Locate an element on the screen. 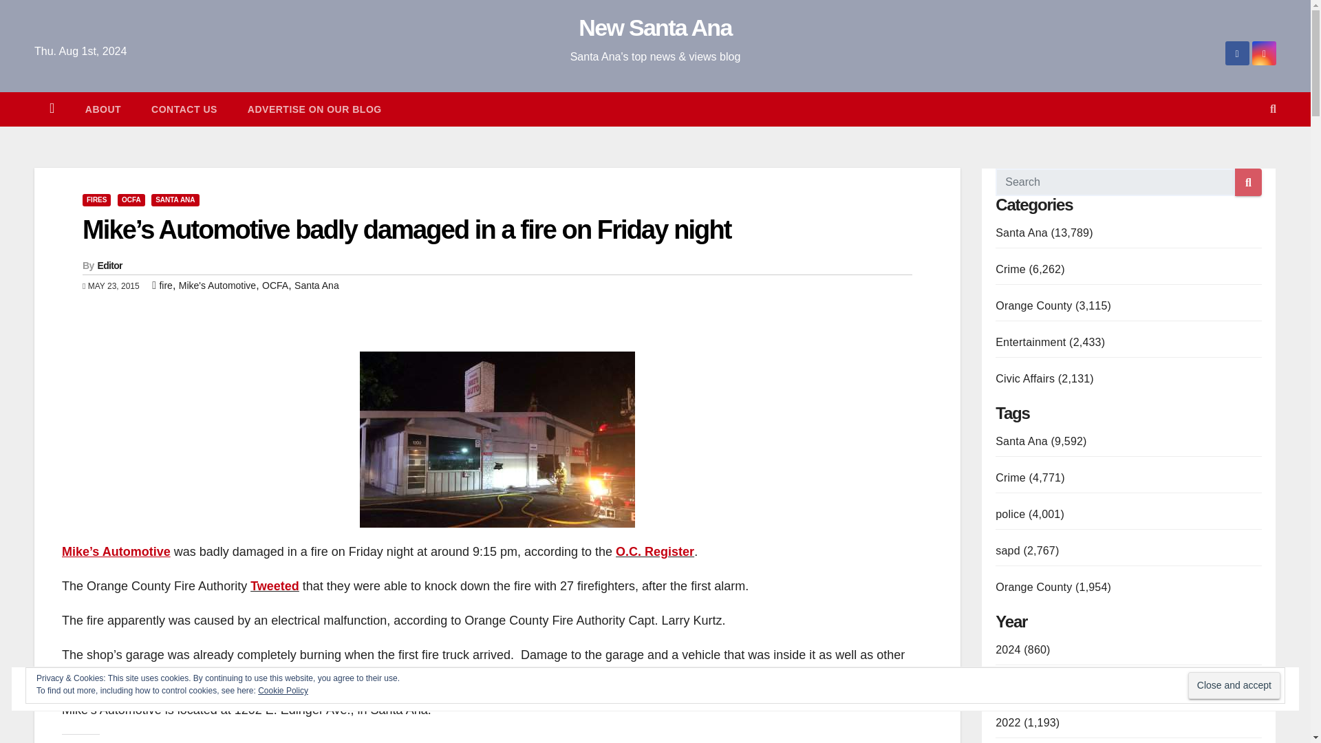  Advertise on our blog is located at coordinates (314, 109).